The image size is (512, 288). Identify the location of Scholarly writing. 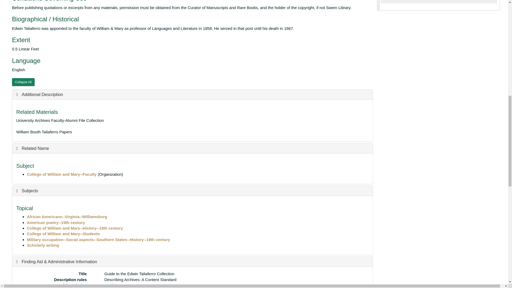
(43, 245).